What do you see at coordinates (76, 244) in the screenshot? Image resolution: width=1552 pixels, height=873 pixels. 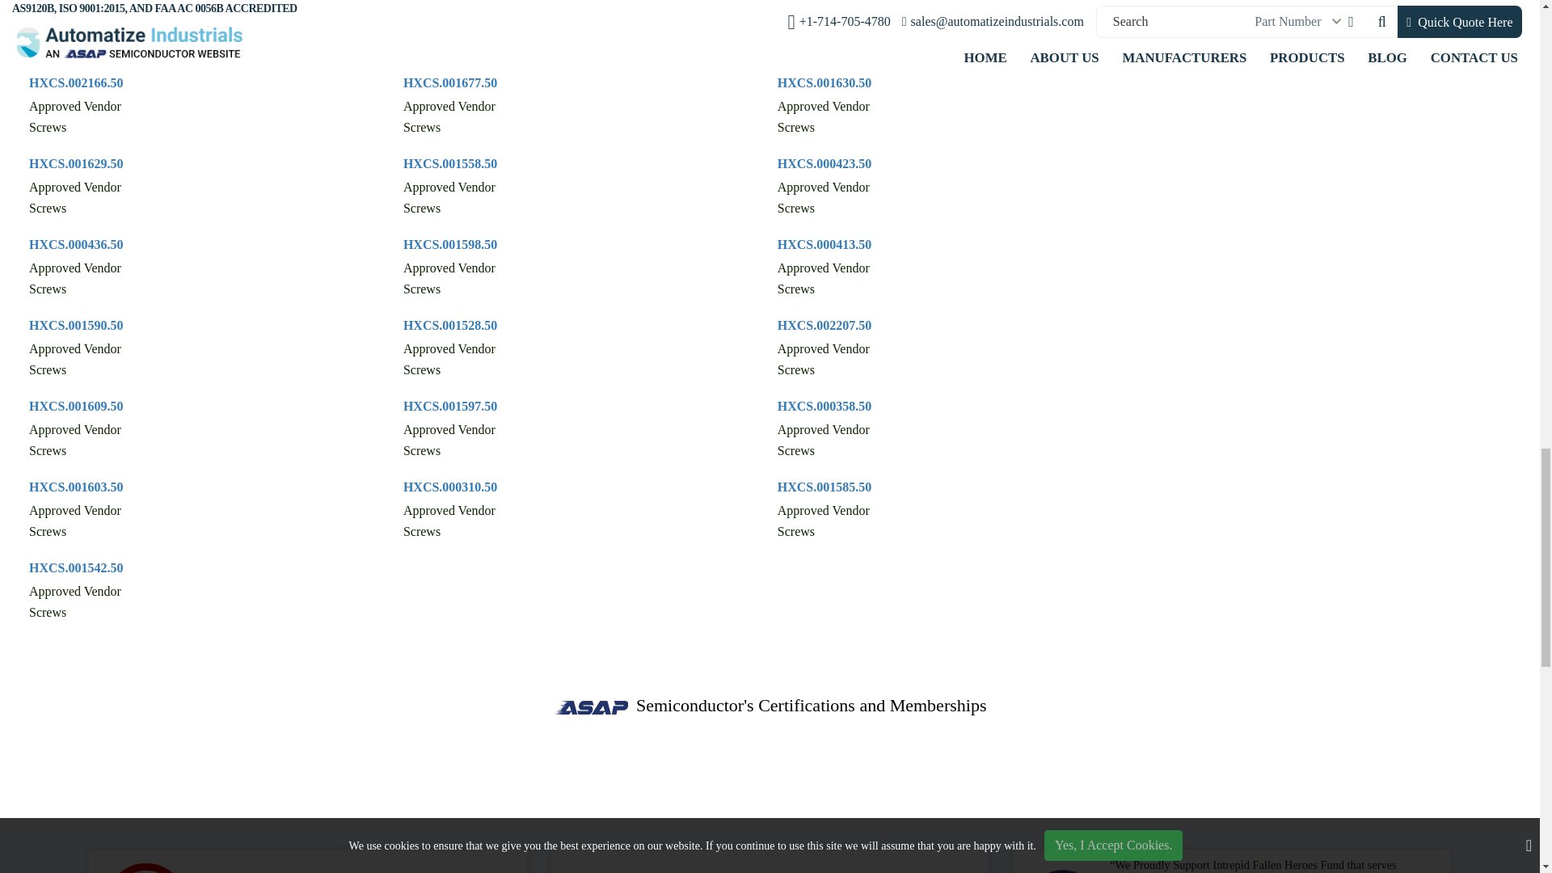 I see `HXCS.000436.50` at bounding box center [76, 244].